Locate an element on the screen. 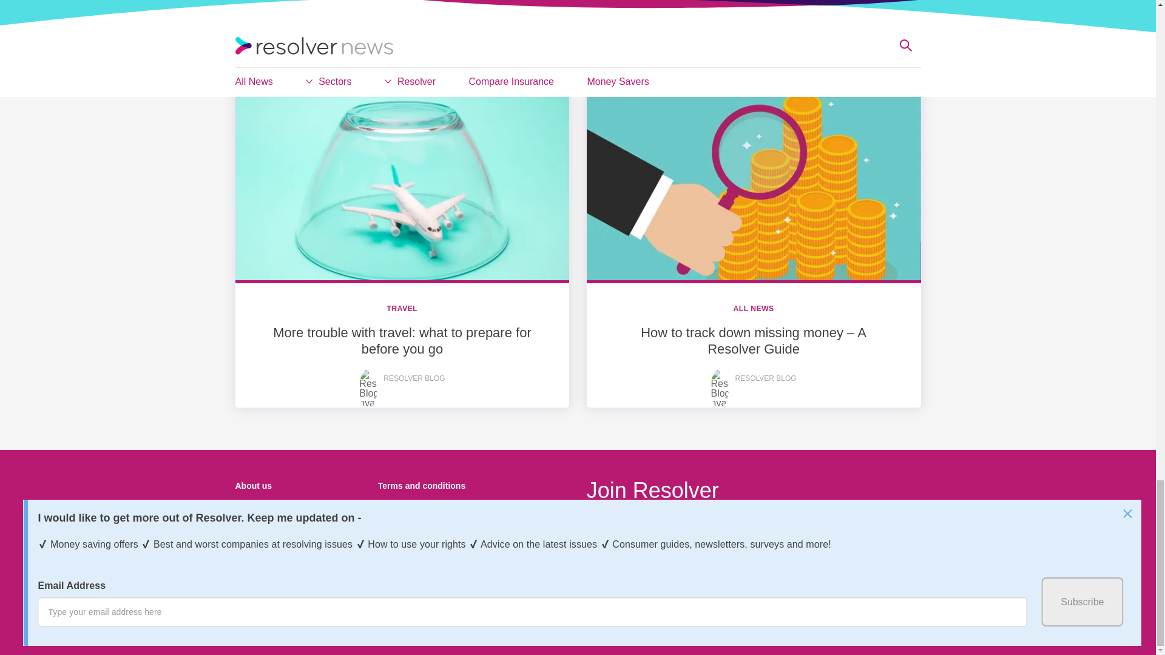 This screenshot has height=655, width=1165. More trouble with travel: what to prepare for before you go is located at coordinates (402, 340).